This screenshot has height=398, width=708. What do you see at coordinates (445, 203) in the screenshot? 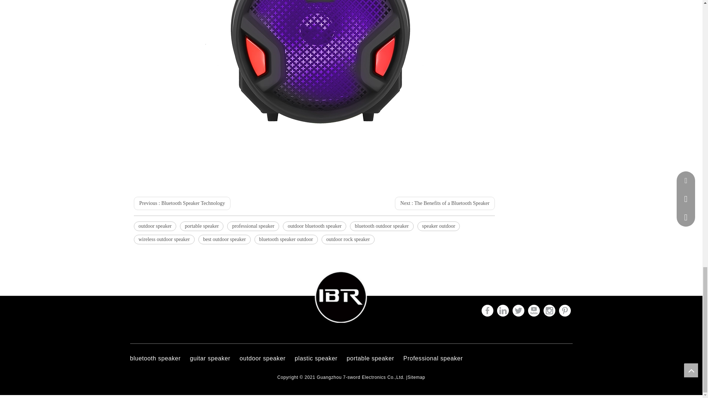
I see `Next : The Benefits of a Bluetooth Speaker` at bounding box center [445, 203].